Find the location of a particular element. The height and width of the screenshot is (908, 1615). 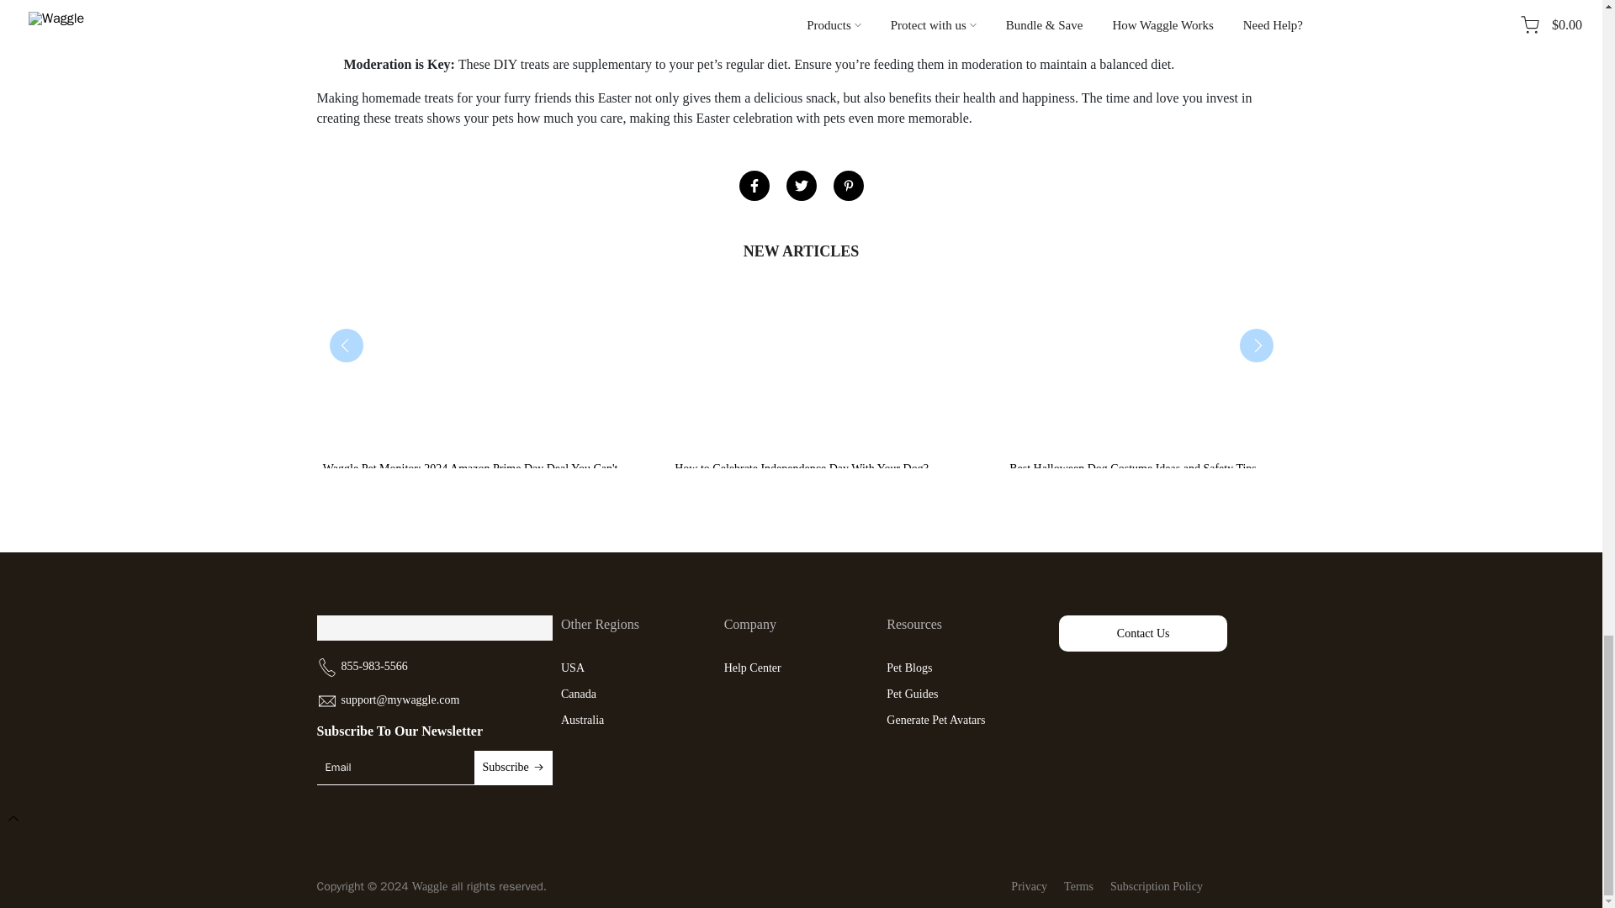

Share on Twitter is located at coordinates (800, 185).